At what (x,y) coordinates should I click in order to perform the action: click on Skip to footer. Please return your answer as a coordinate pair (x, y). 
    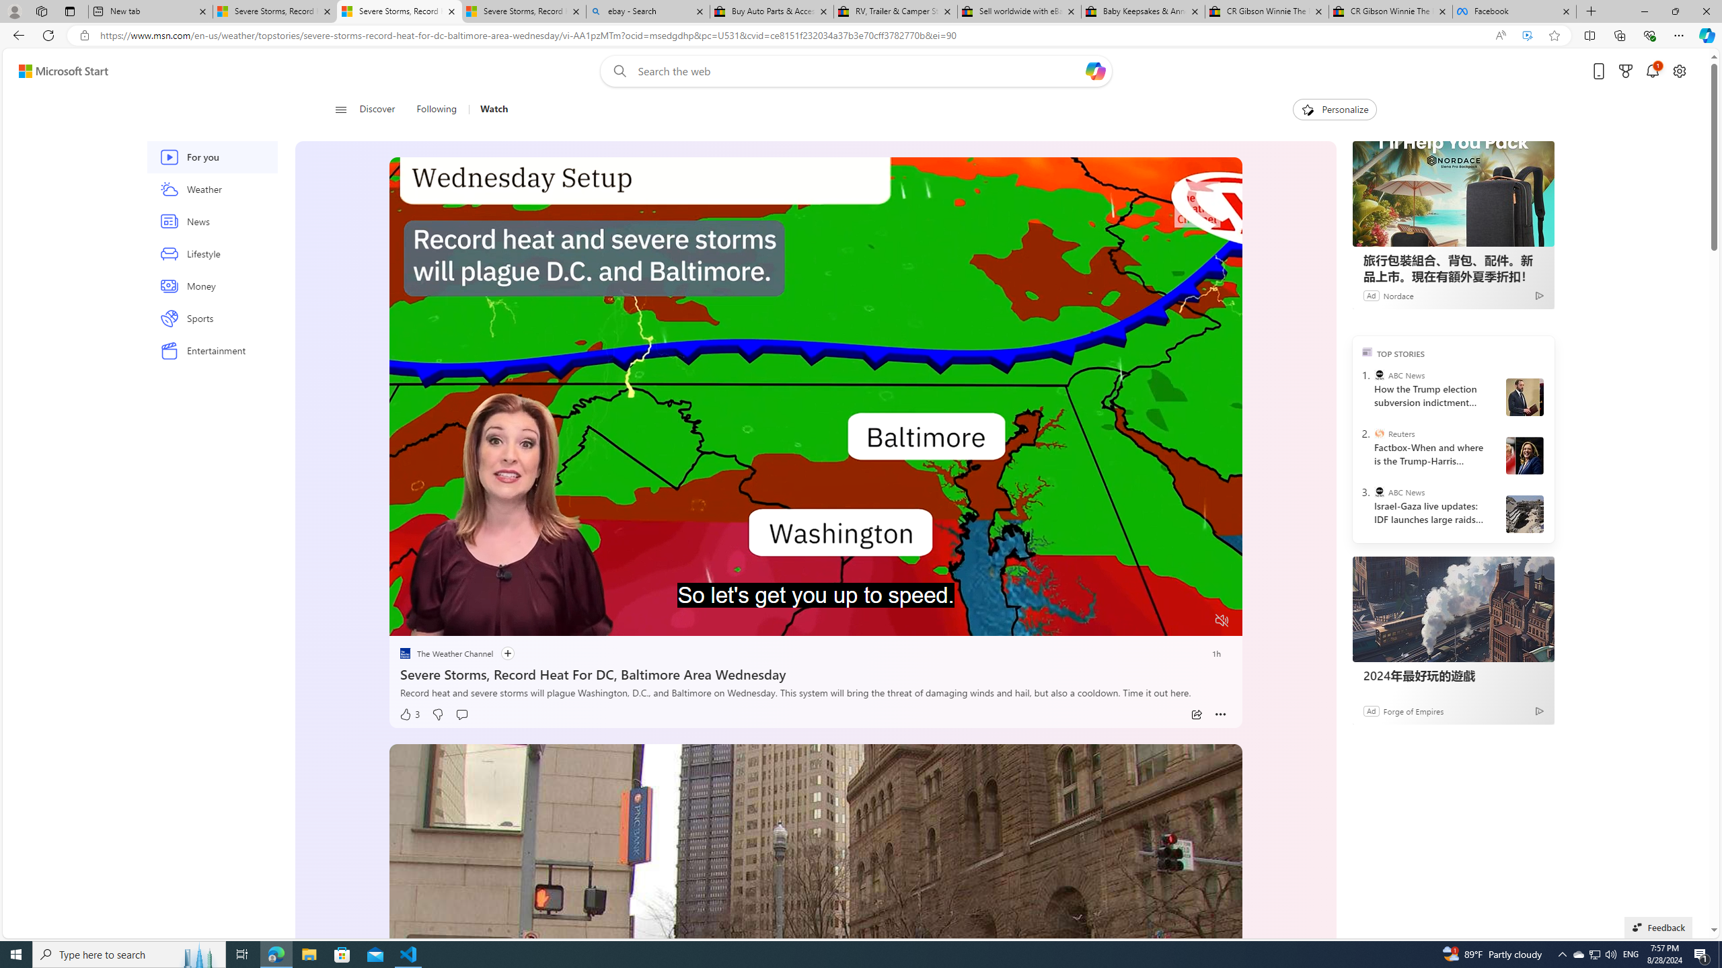
    Looking at the image, I should click on (55, 71).